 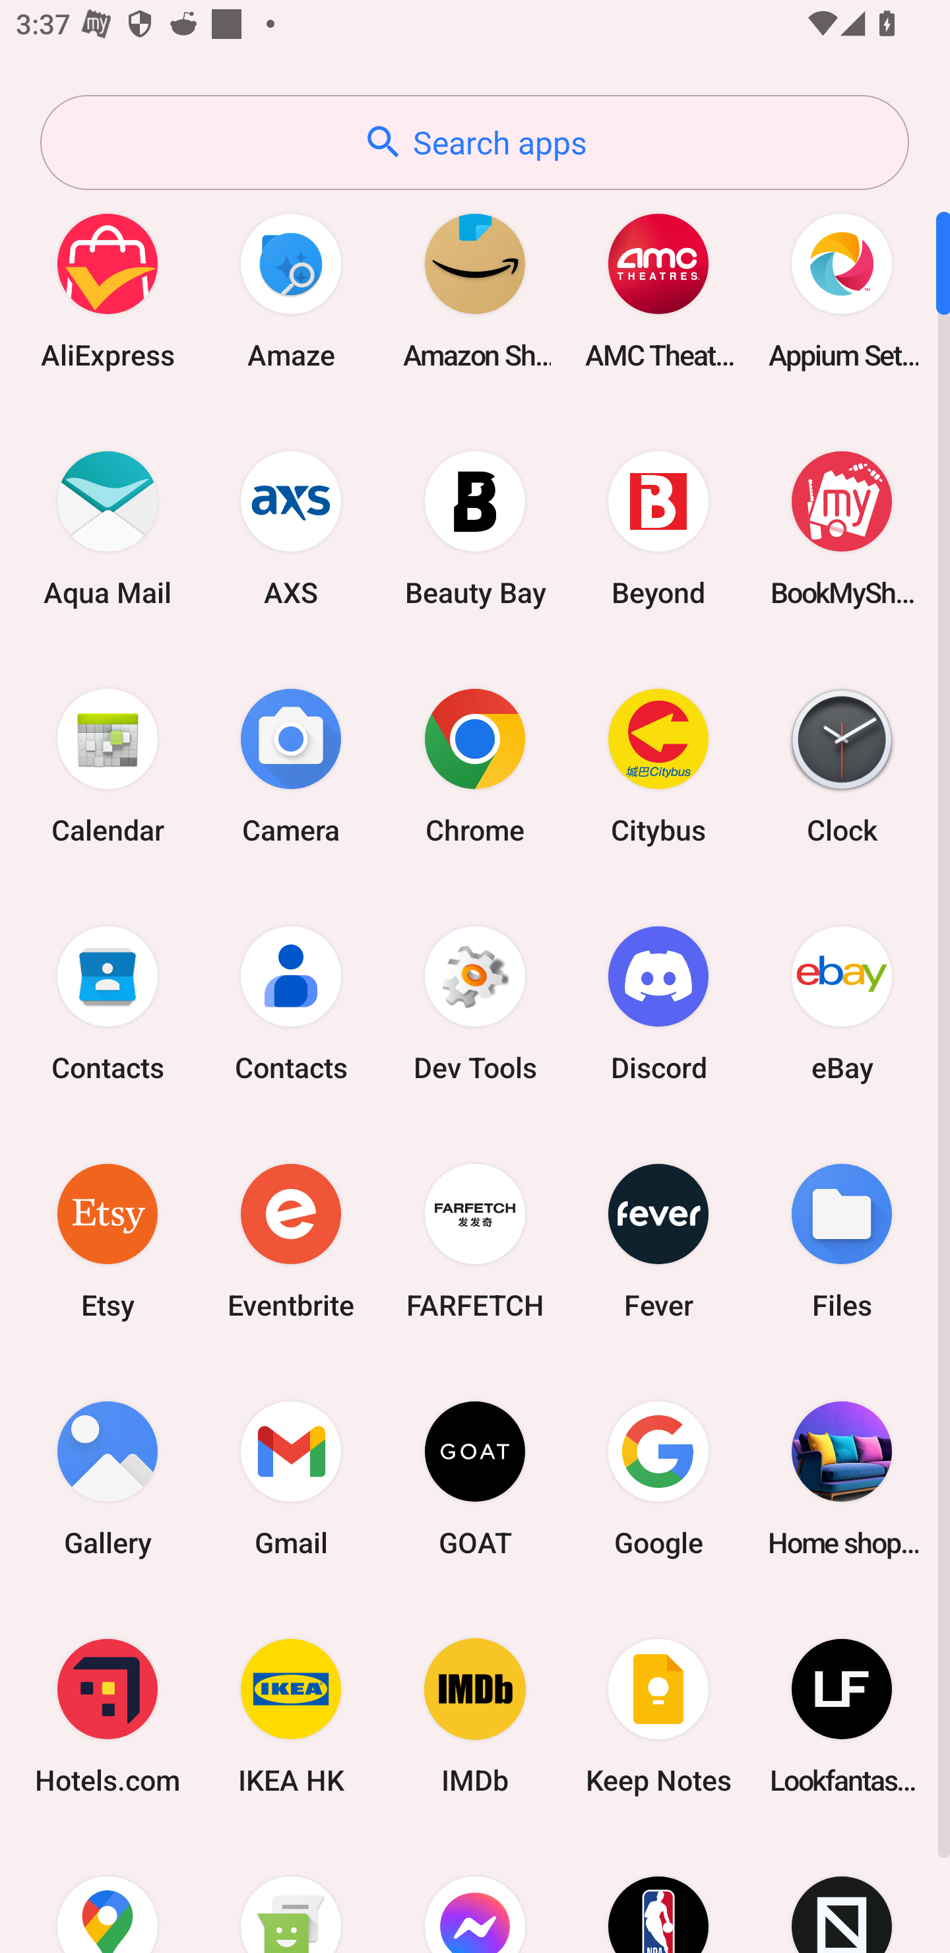 I want to click on Google, so click(x=658, y=1478).